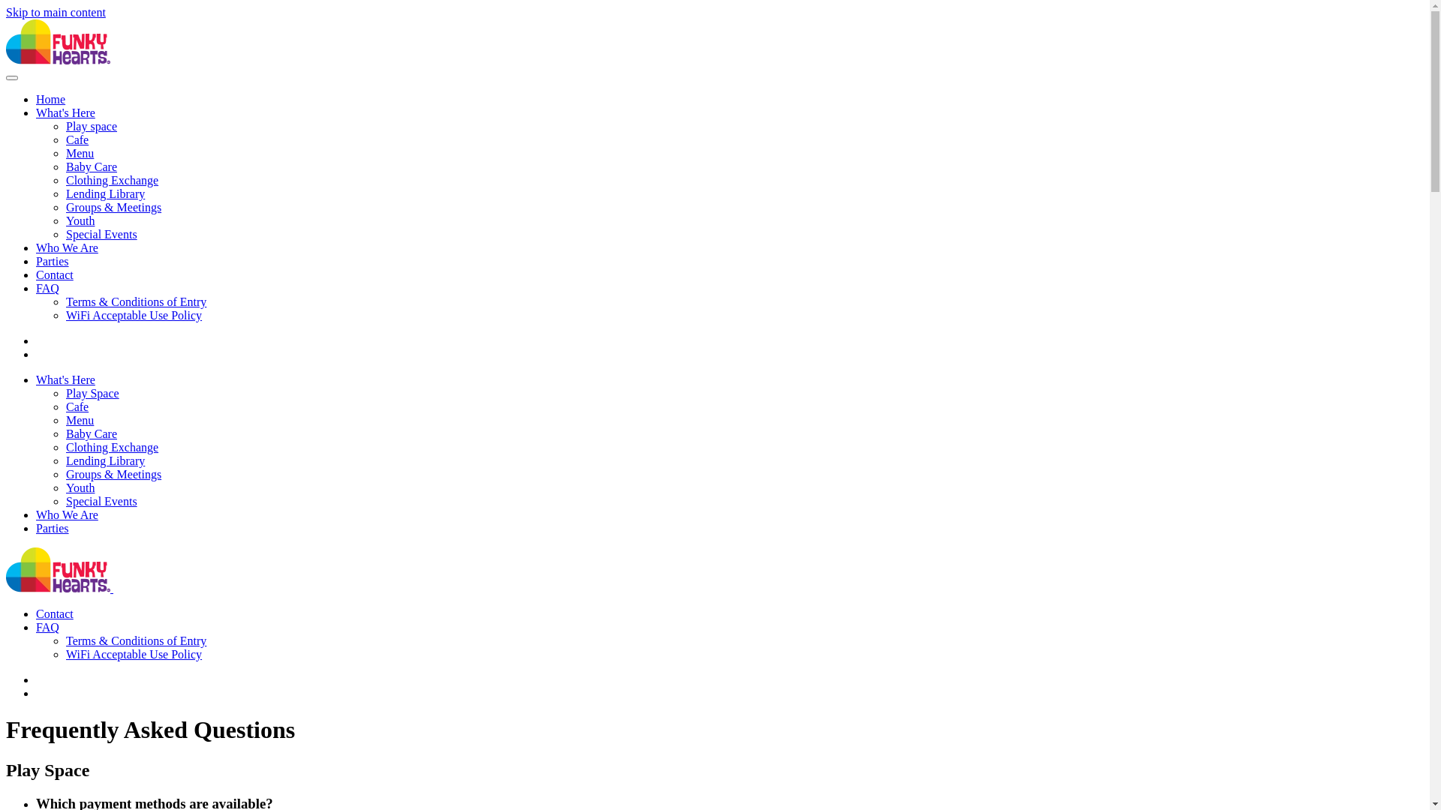  I want to click on What's Here, so click(66, 112).